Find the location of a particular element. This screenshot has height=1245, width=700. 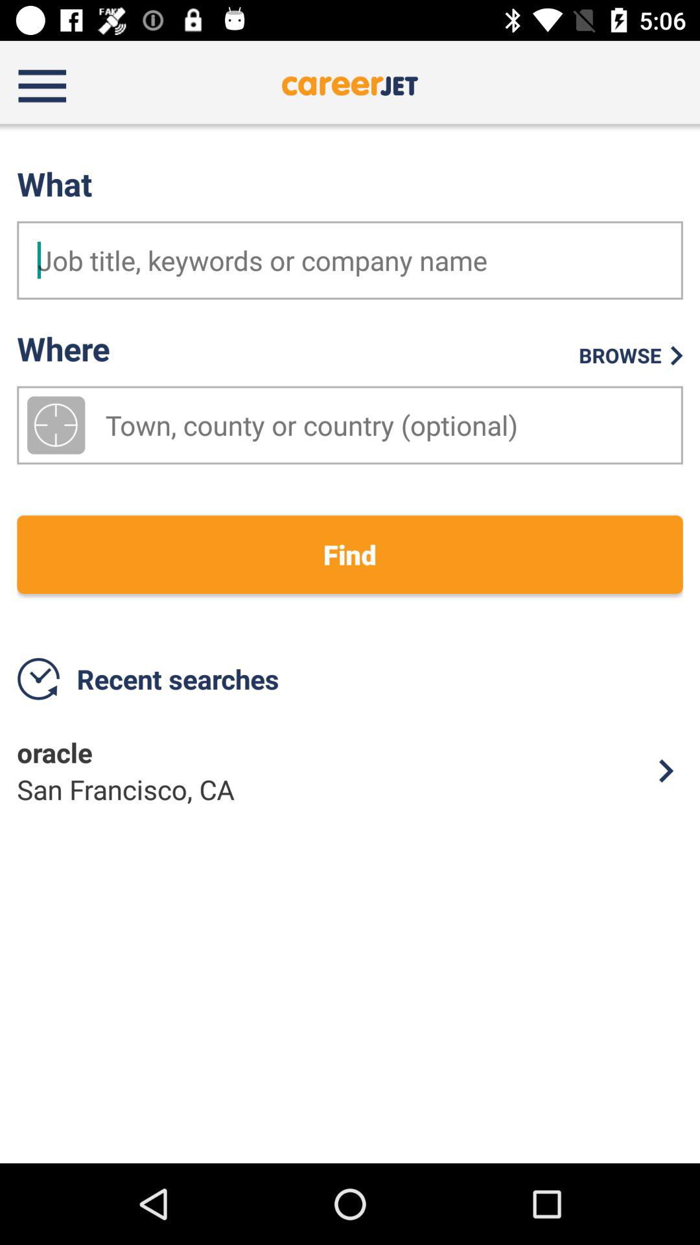

open find item is located at coordinates (350, 554).